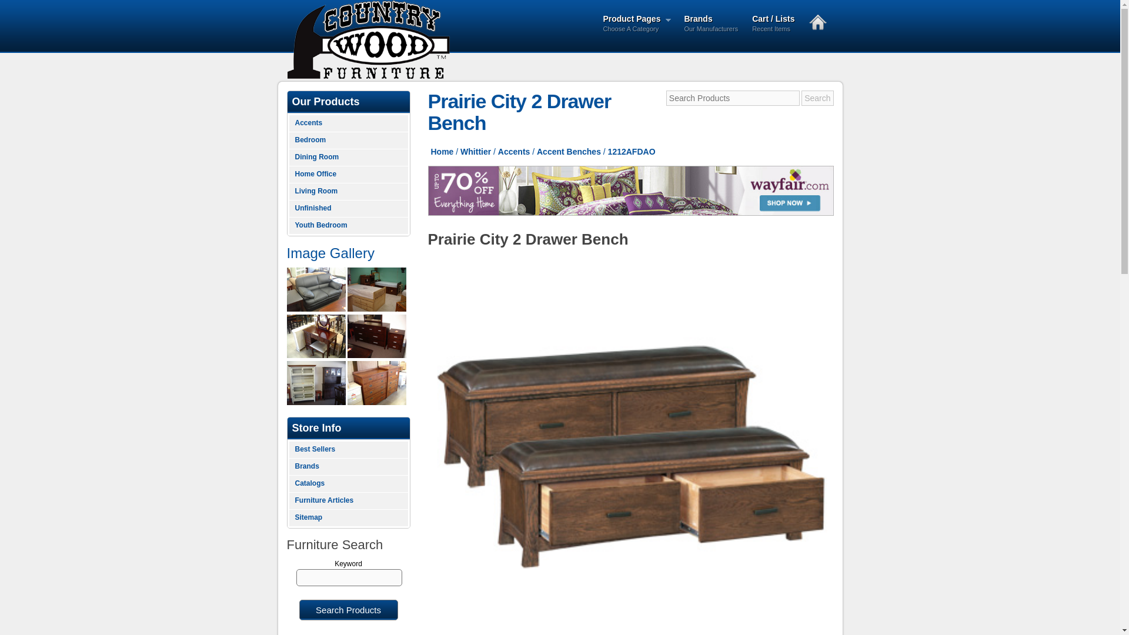 Image resolution: width=1129 pixels, height=635 pixels. I want to click on Server, so click(348, 192).